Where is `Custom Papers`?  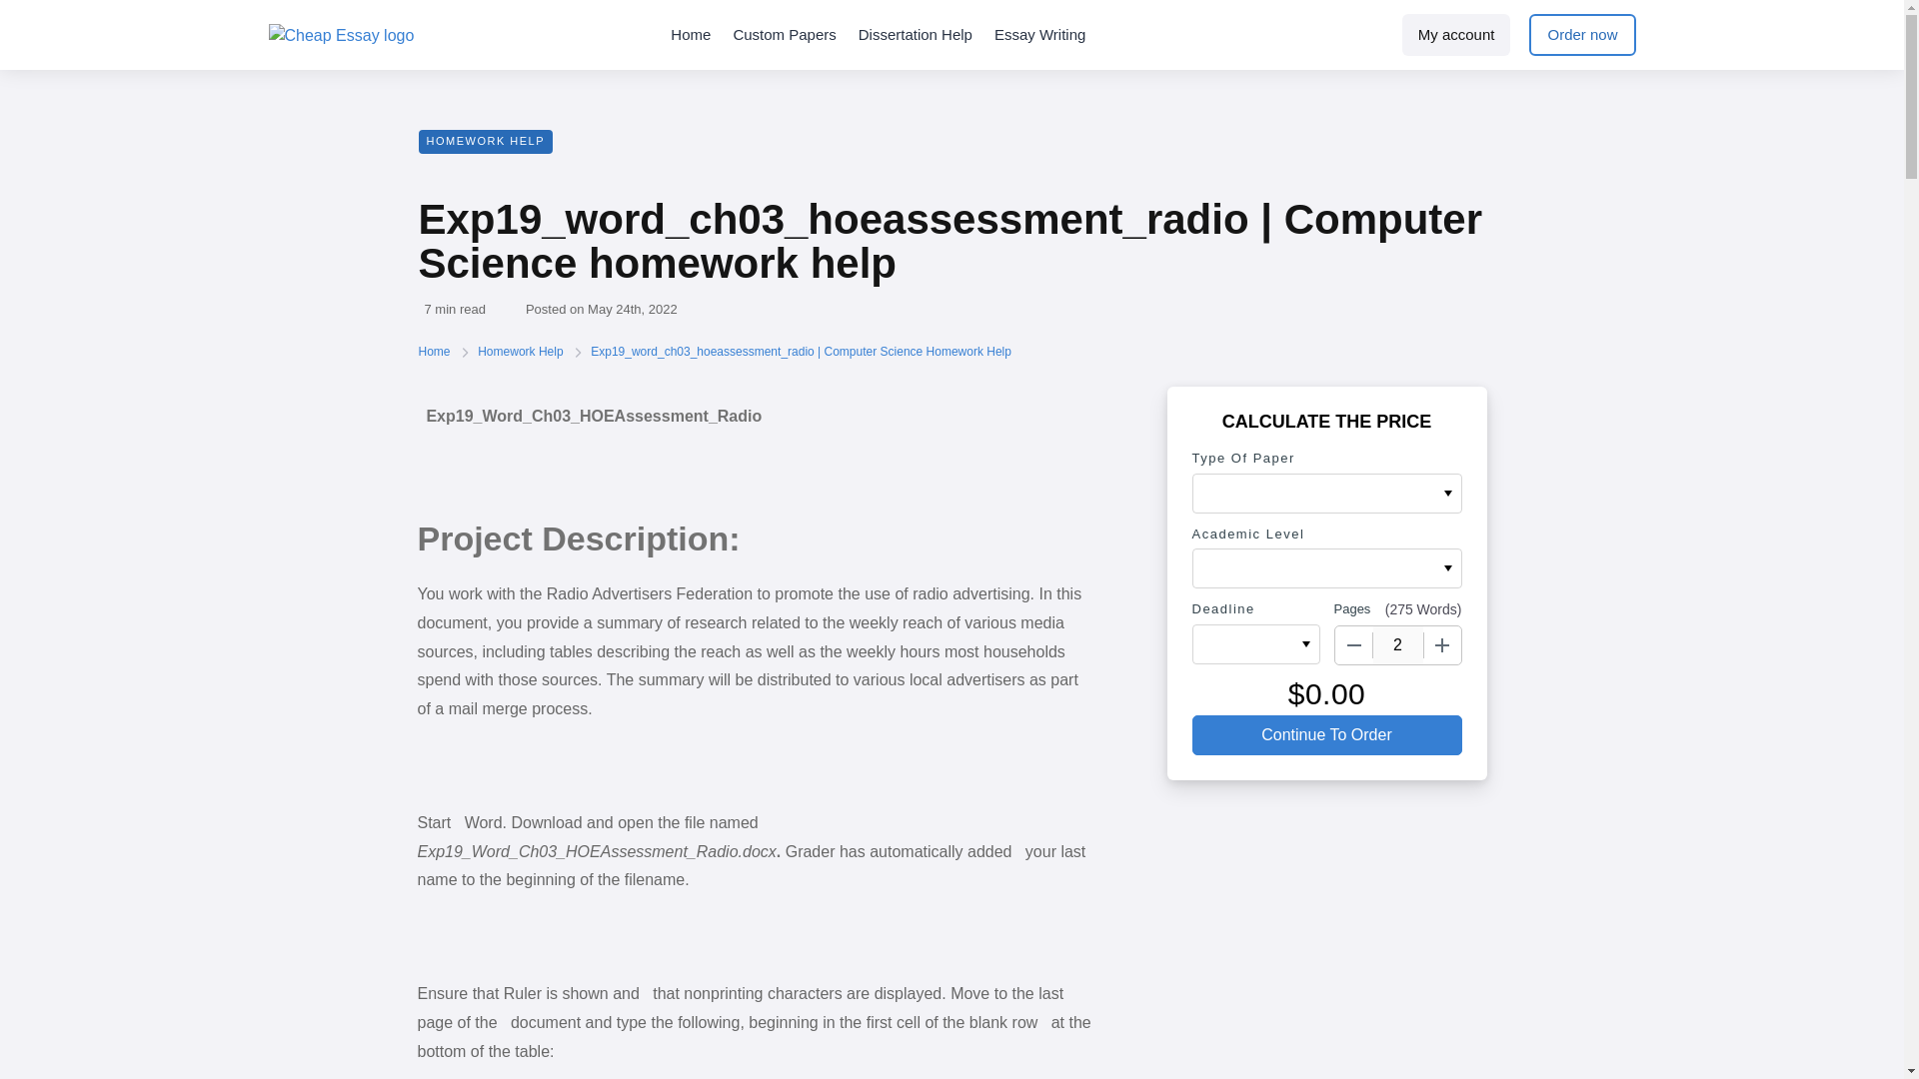 Custom Papers is located at coordinates (784, 35).